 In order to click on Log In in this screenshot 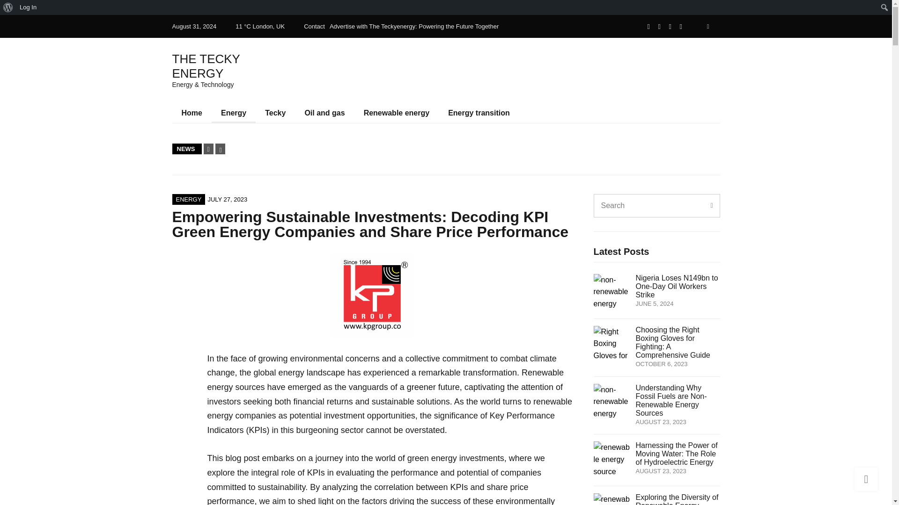, I will do `click(28, 7)`.